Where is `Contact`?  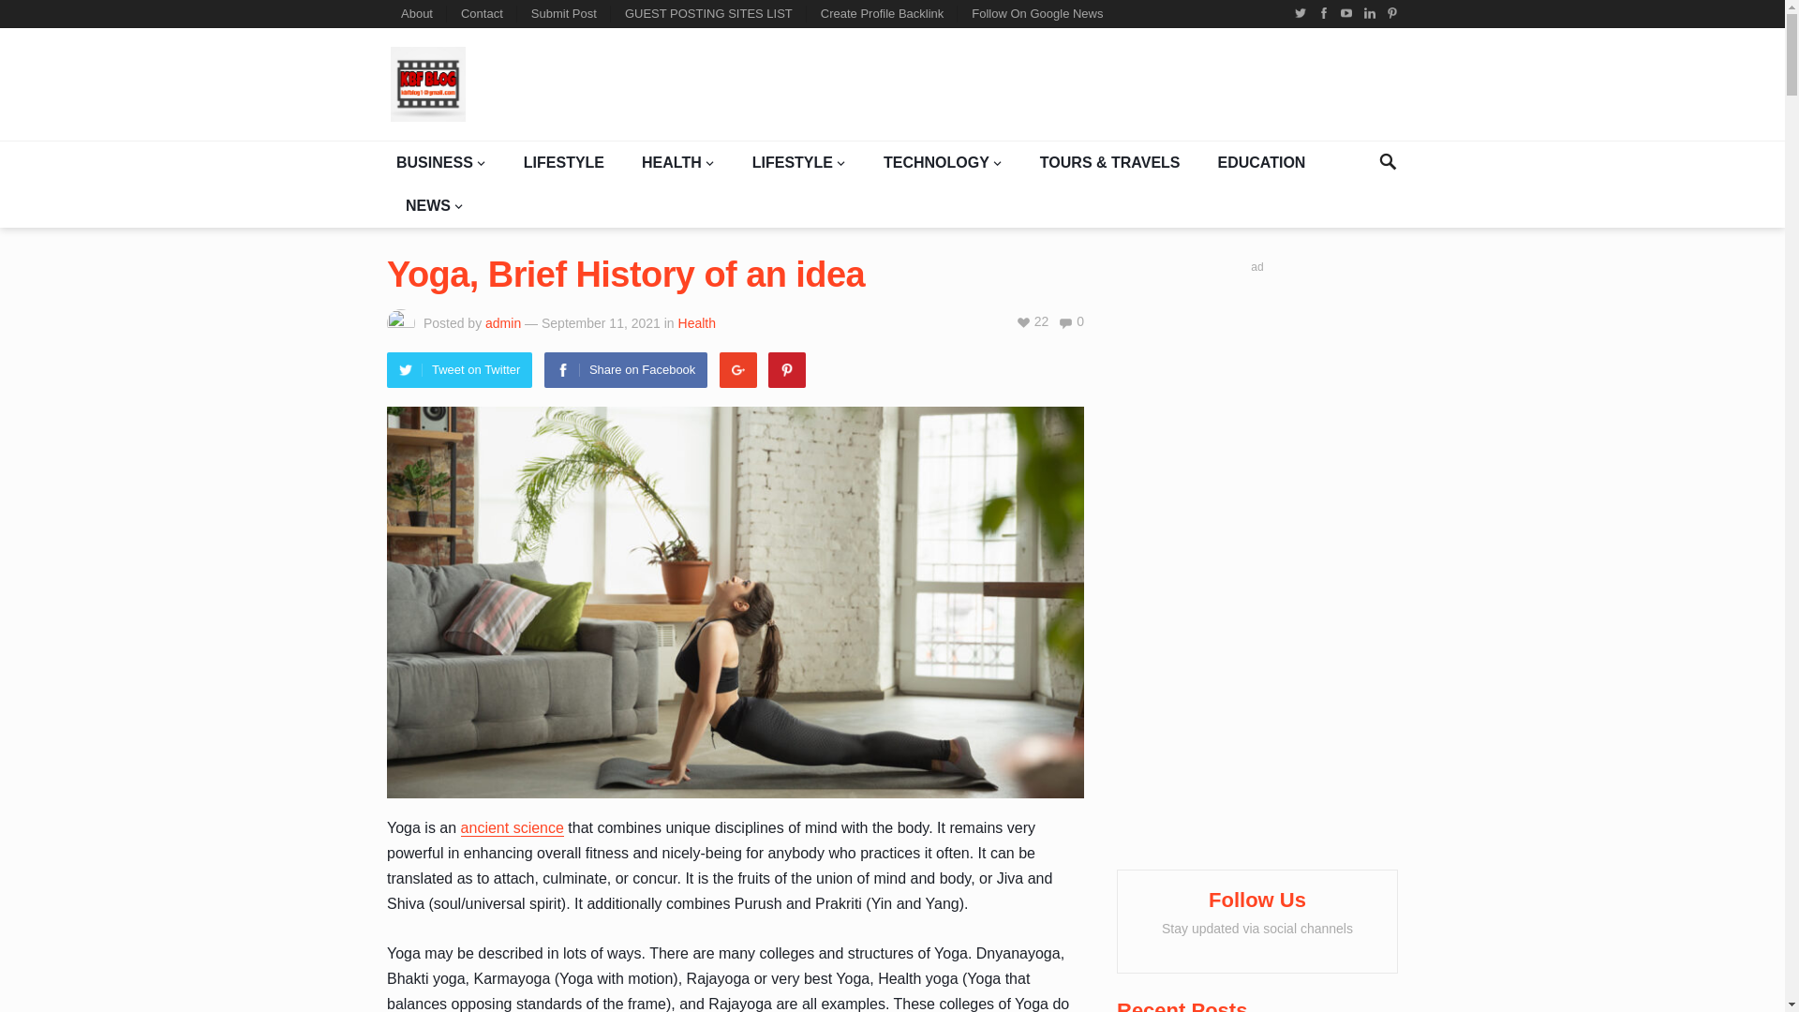 Contact is located at coordinates (482, 14).